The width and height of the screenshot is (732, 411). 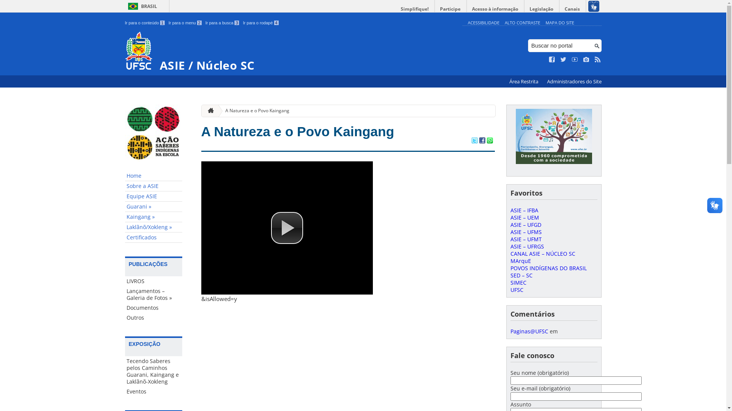 I want to click on Curta no Facebook, so click(x=552, y=60).